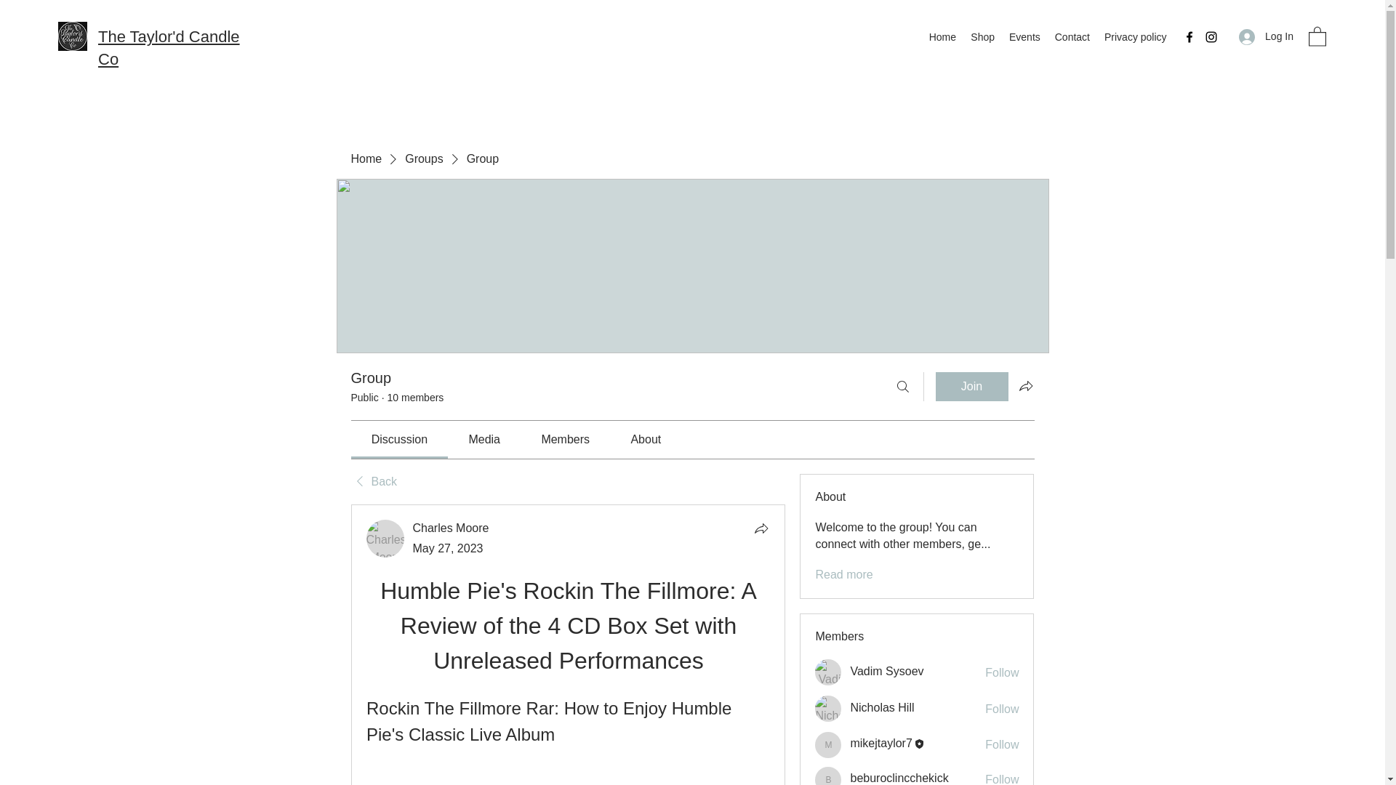 This screenshot has width=1396, height=785. What do you see at coordinates (1002, 744) in the screenshot?
I see `Follow` at bounding box center [1002, 744].